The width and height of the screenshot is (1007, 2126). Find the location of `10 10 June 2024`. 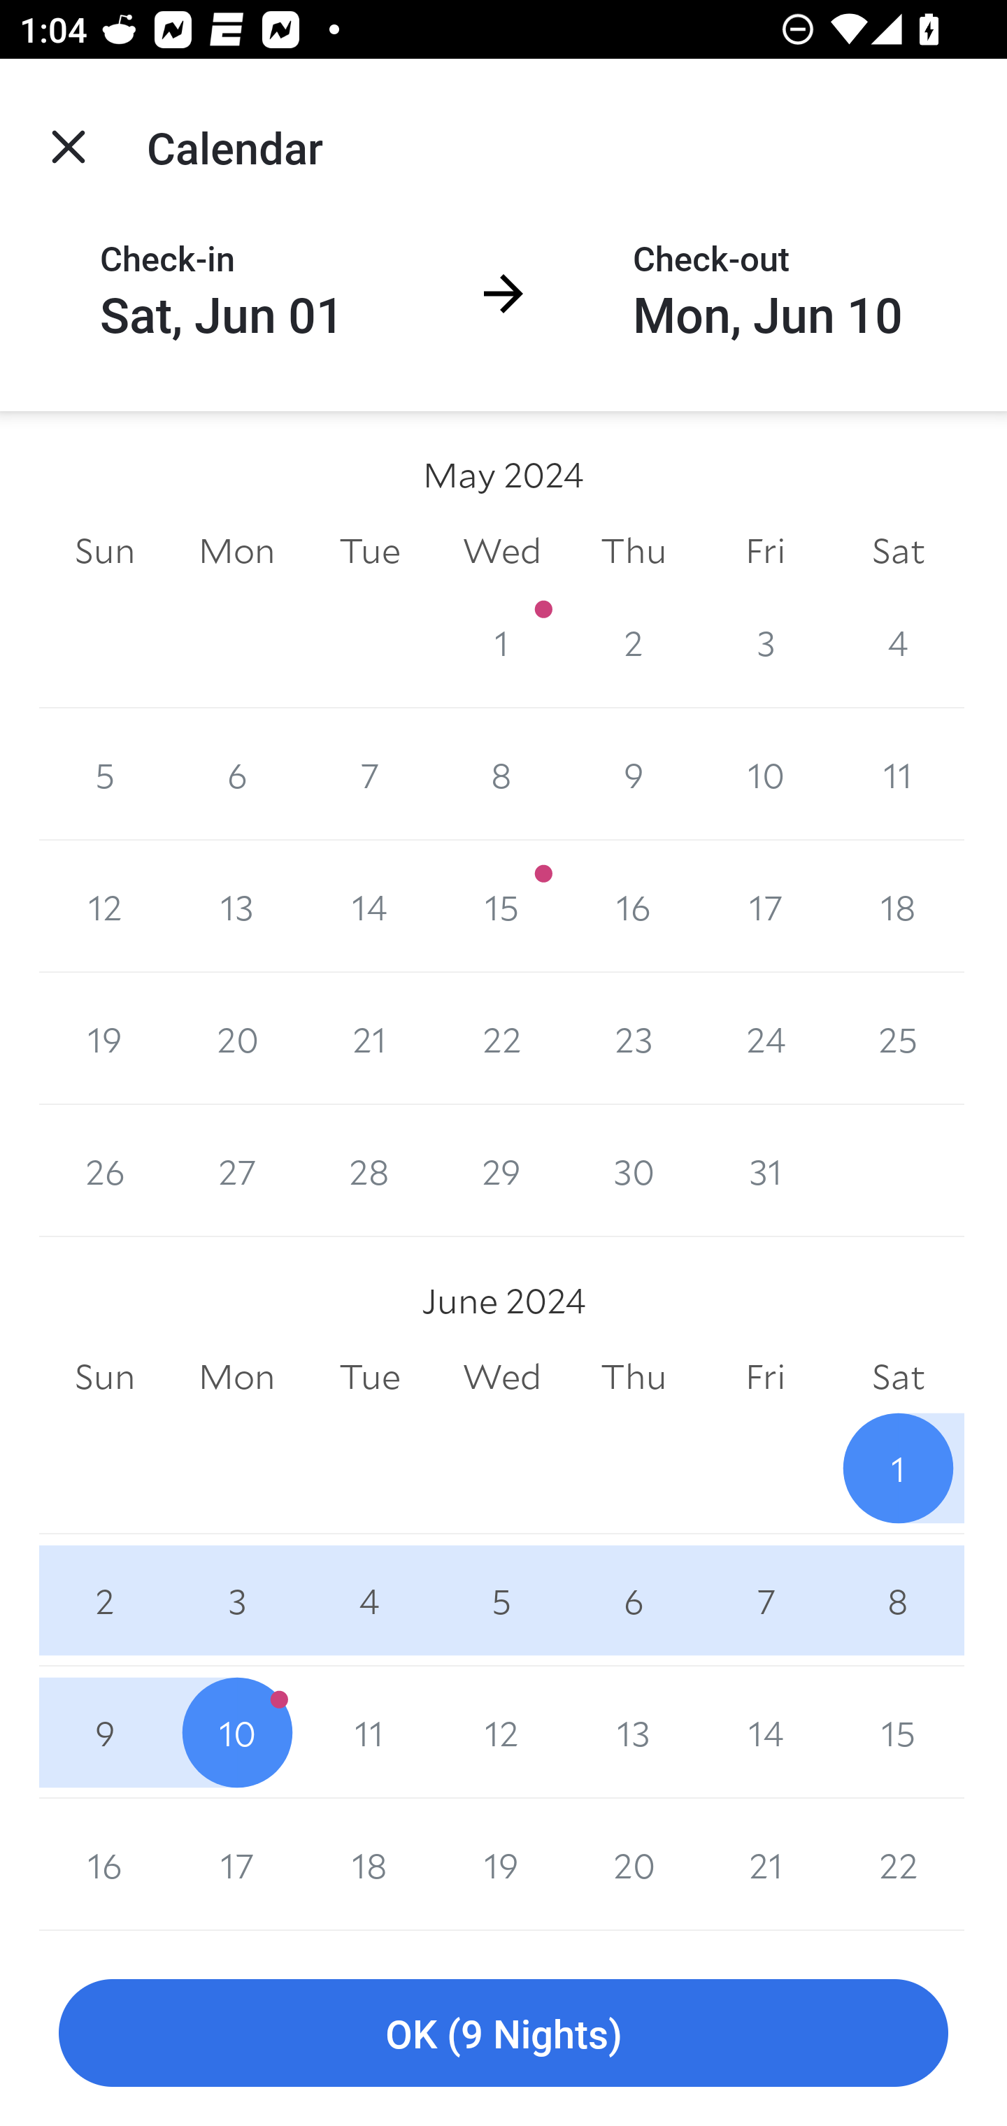

10 10 June 2024 is located at coordinates (236, 1732).